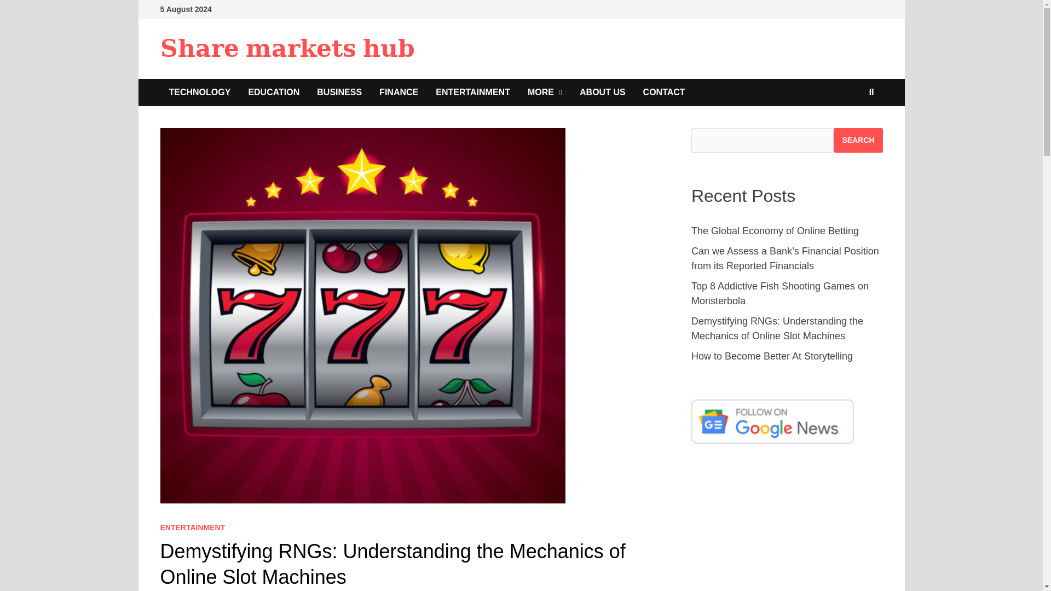  What do you see at coordinates (192, 528) in the screenshot?
I see `ENTERTAINMENT` at bounding box center [192, 528].